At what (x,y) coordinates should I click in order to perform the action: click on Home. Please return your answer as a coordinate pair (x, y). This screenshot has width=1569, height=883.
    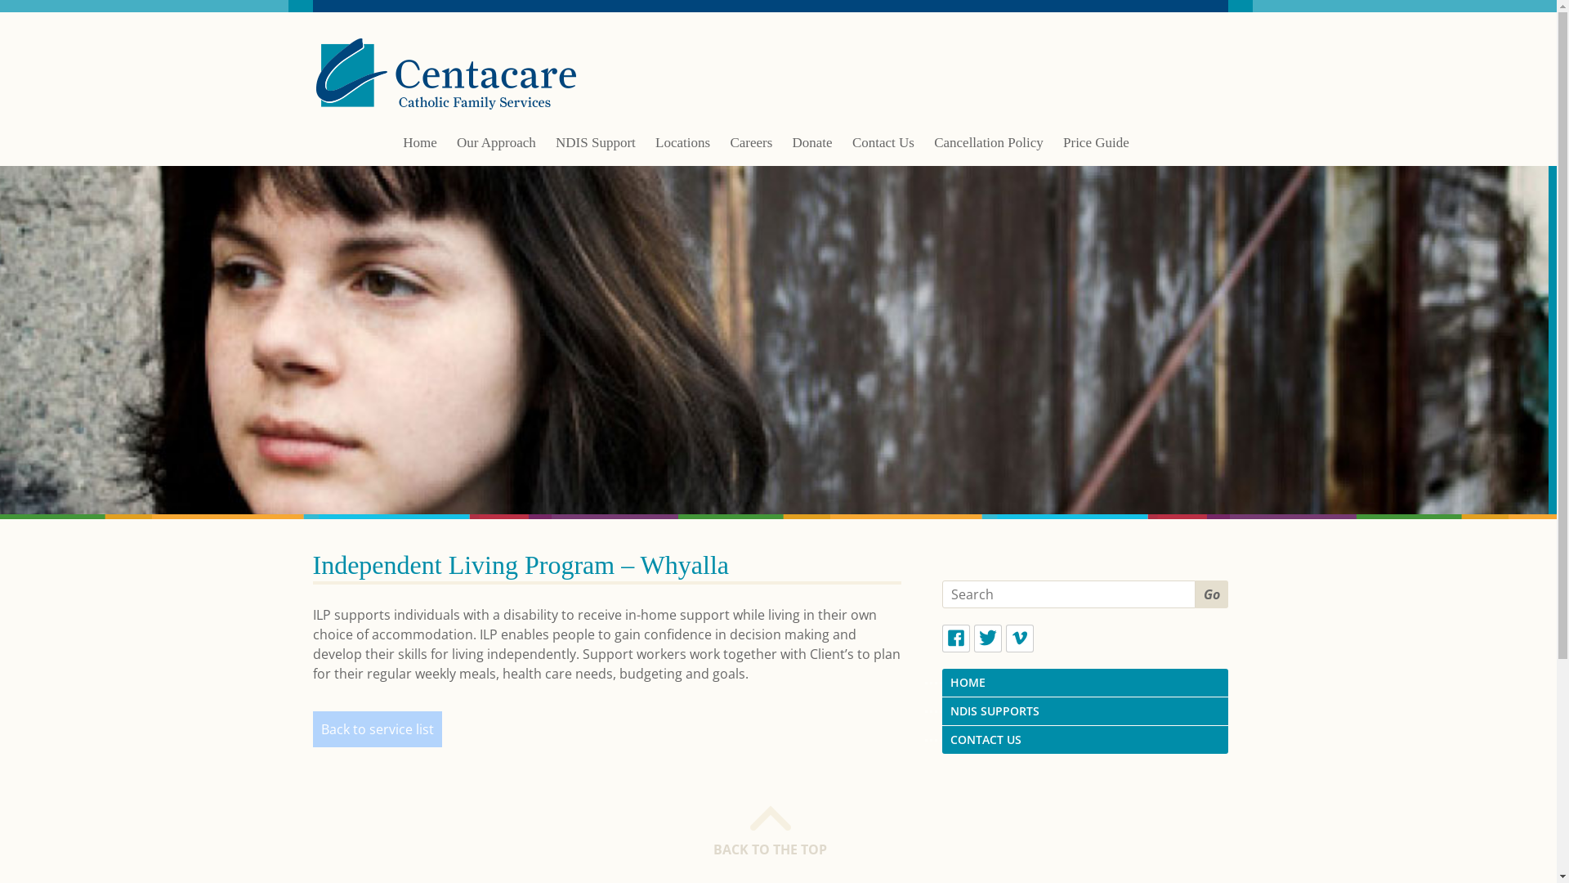
    Looking at the image, I should click on (420, 150).